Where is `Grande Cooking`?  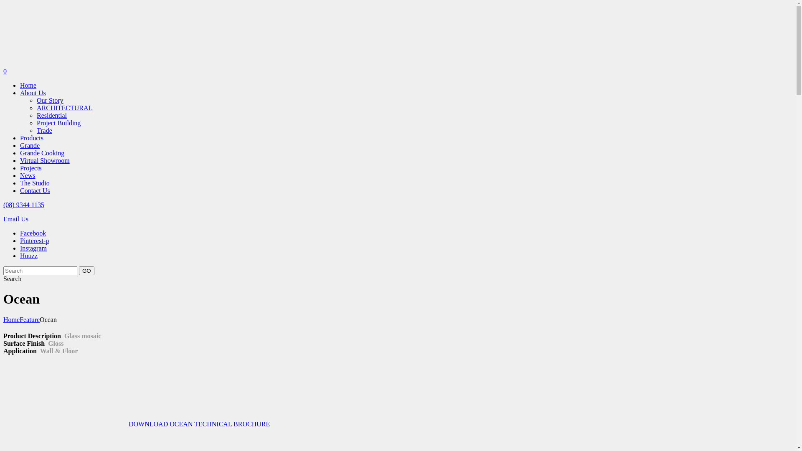 Grande Cooking is located at coordinates (42, 153).